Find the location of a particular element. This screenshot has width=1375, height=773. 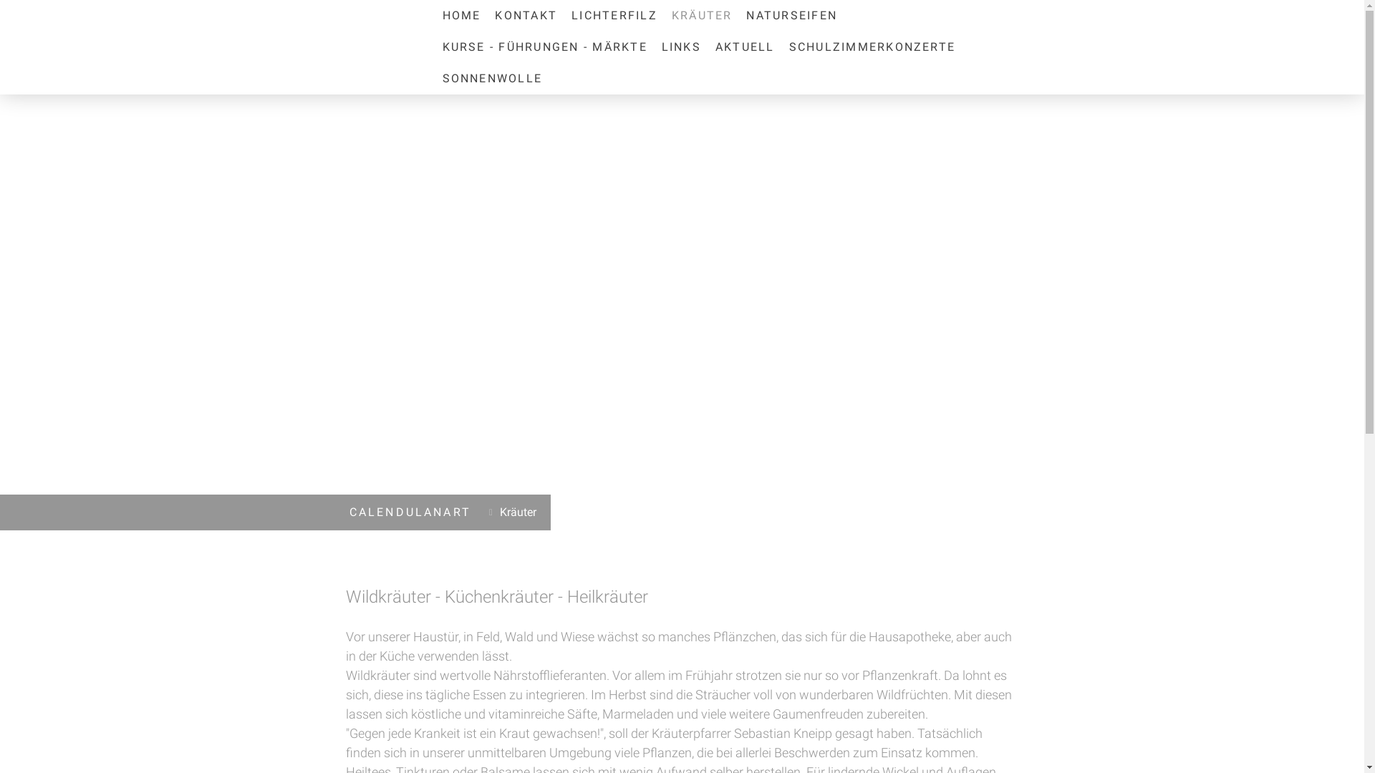

SCHULZIMMERKONZERTE is located at coordinates (872, 47).